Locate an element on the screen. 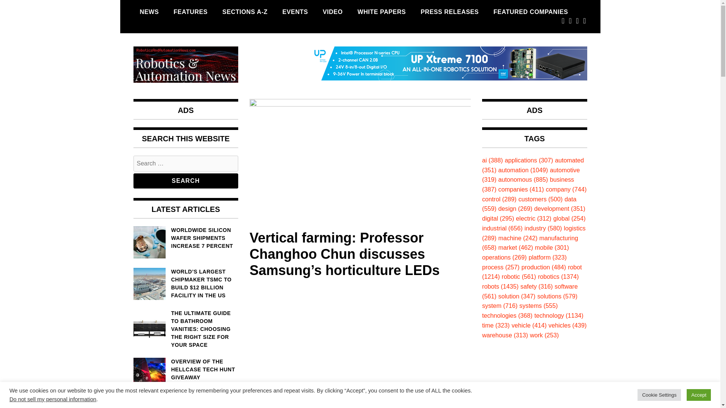 Image resolution: width=726 pixels, height=408 pixels. SECTIONS A-Z is located at coordinates (245, 12).